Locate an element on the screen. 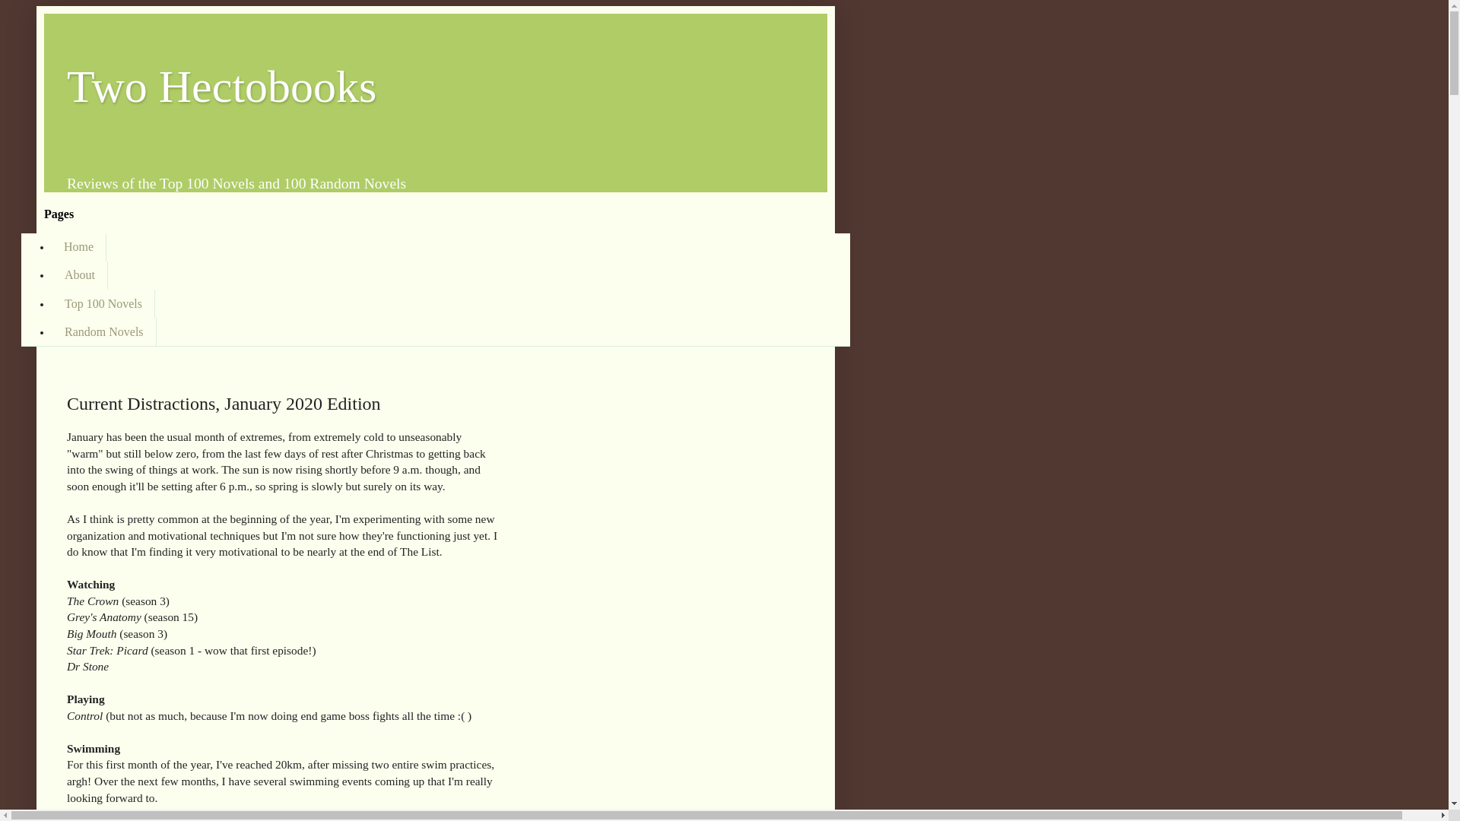  Random Novels is located at coordinates (103, 331).